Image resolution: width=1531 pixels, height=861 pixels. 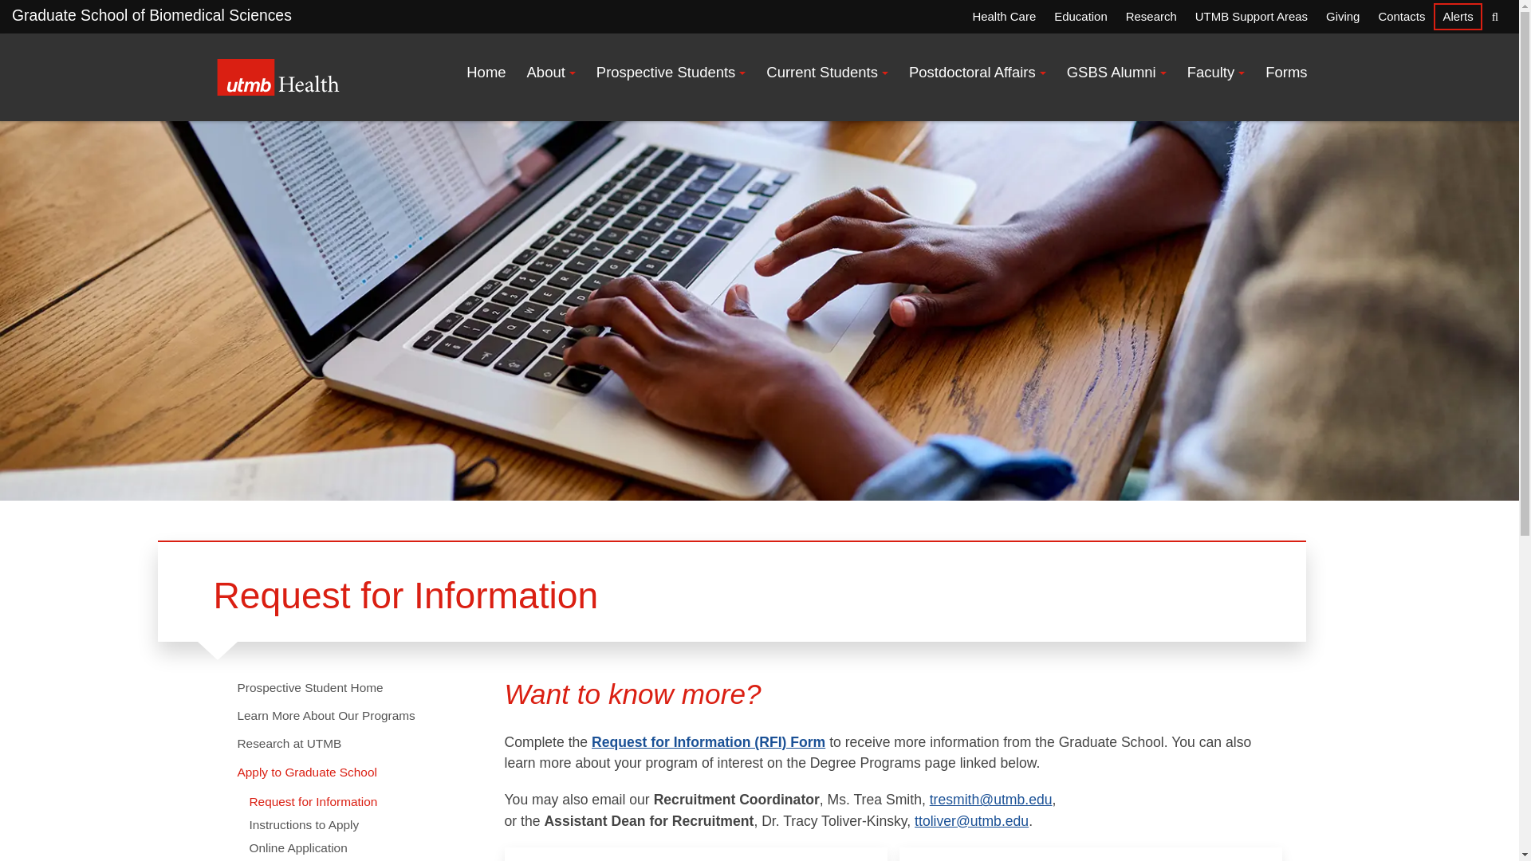 I want to click on Home, so click(x=486, y=73).